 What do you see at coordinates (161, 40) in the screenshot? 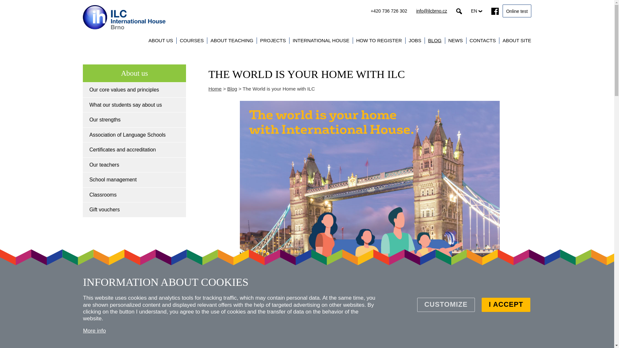
I see `About us` at bounding box center [161, 40].